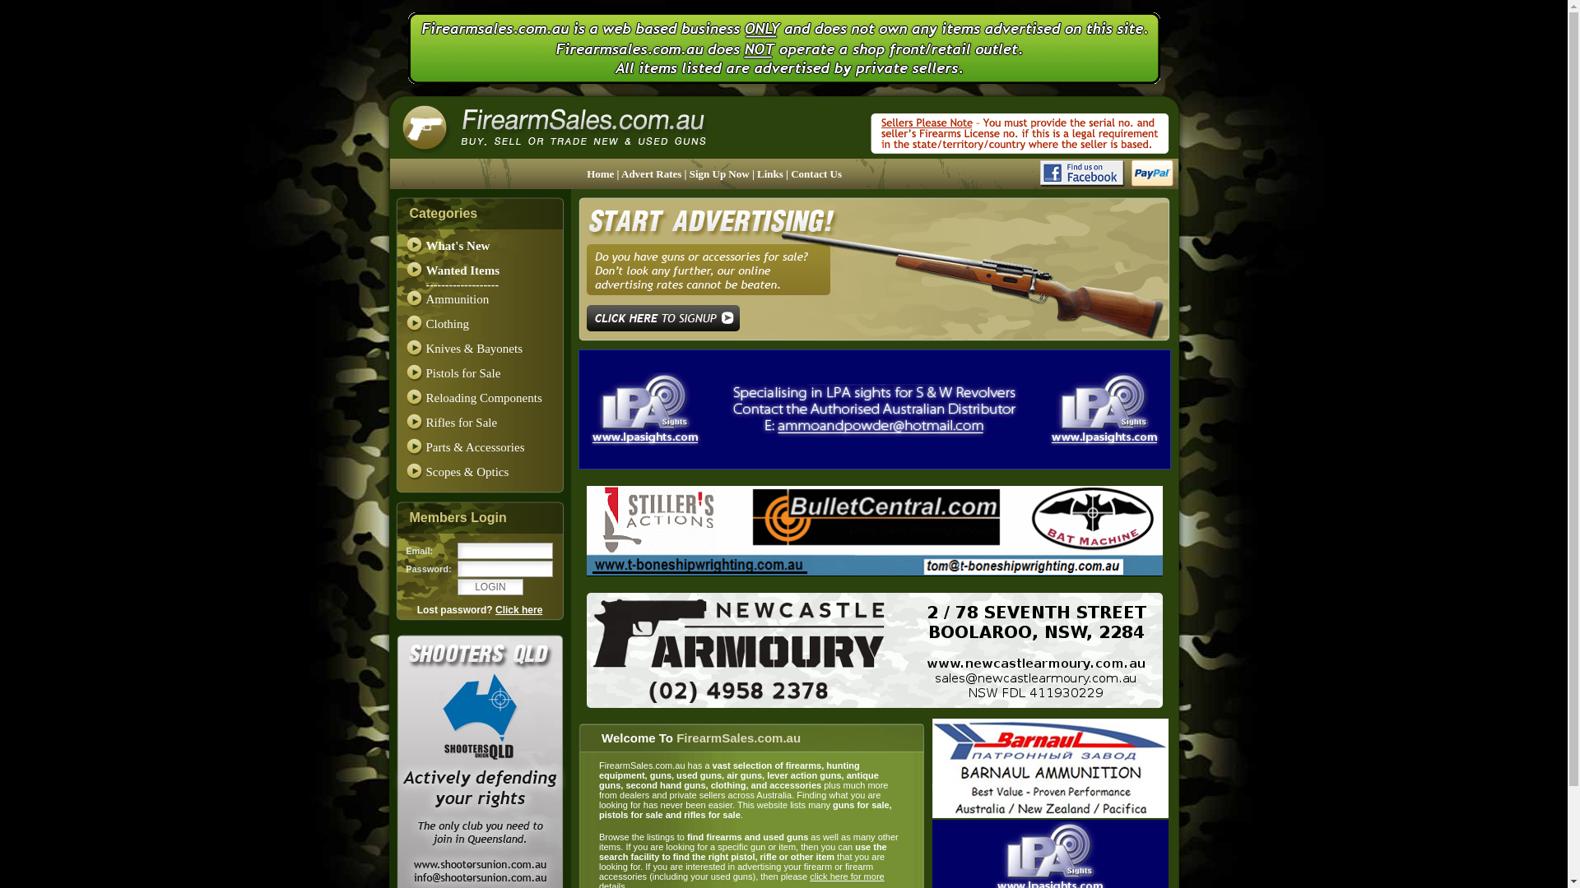  Describe the element at coordinates (518, 610) in the screenshot. I see `Click here` at that location.